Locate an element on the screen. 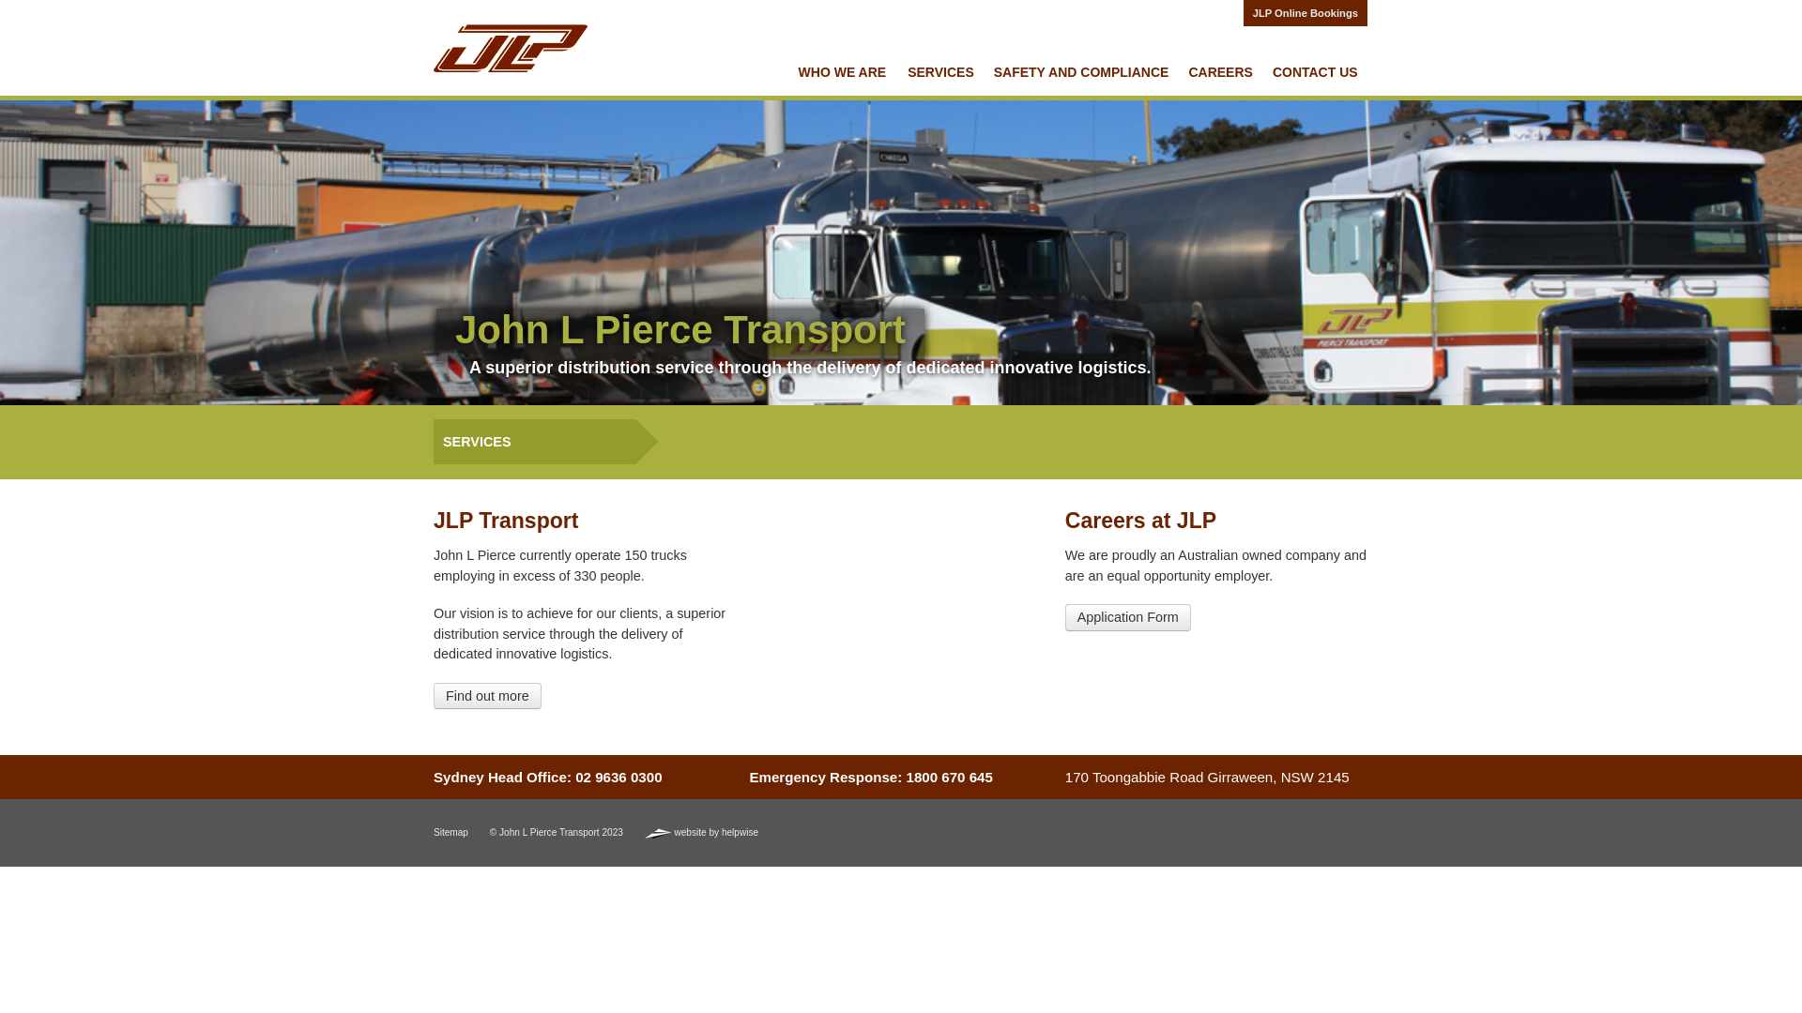 The height and width of the screenshot is (1013, 1802). Sitemap is located at coordinates (450, 833).